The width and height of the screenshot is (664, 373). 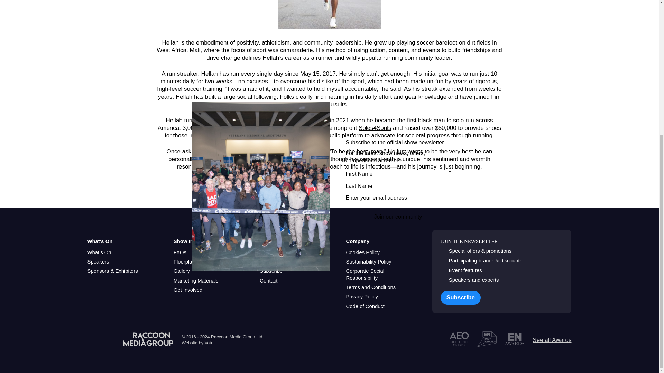 I want to click on Floorplan, so click(x=184, y=262).